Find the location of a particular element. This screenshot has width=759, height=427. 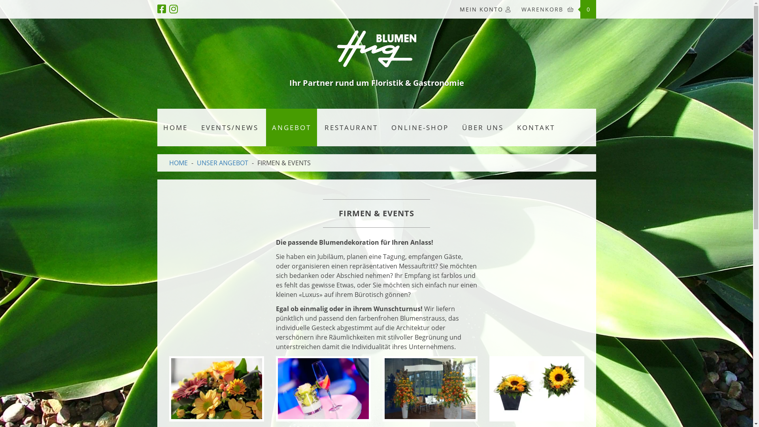

RESTAURANT is located at coordinates (351, 128).